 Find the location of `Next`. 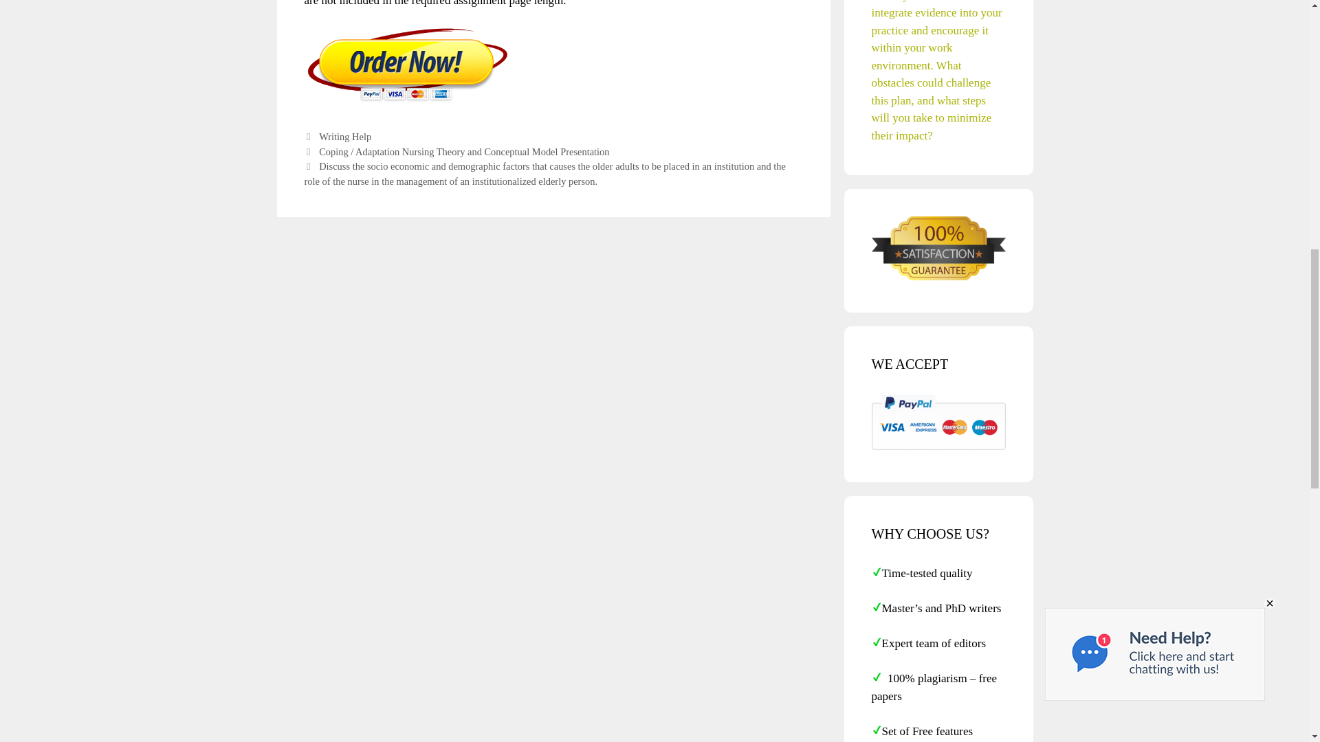

Next is located at coordinates (544, 174).